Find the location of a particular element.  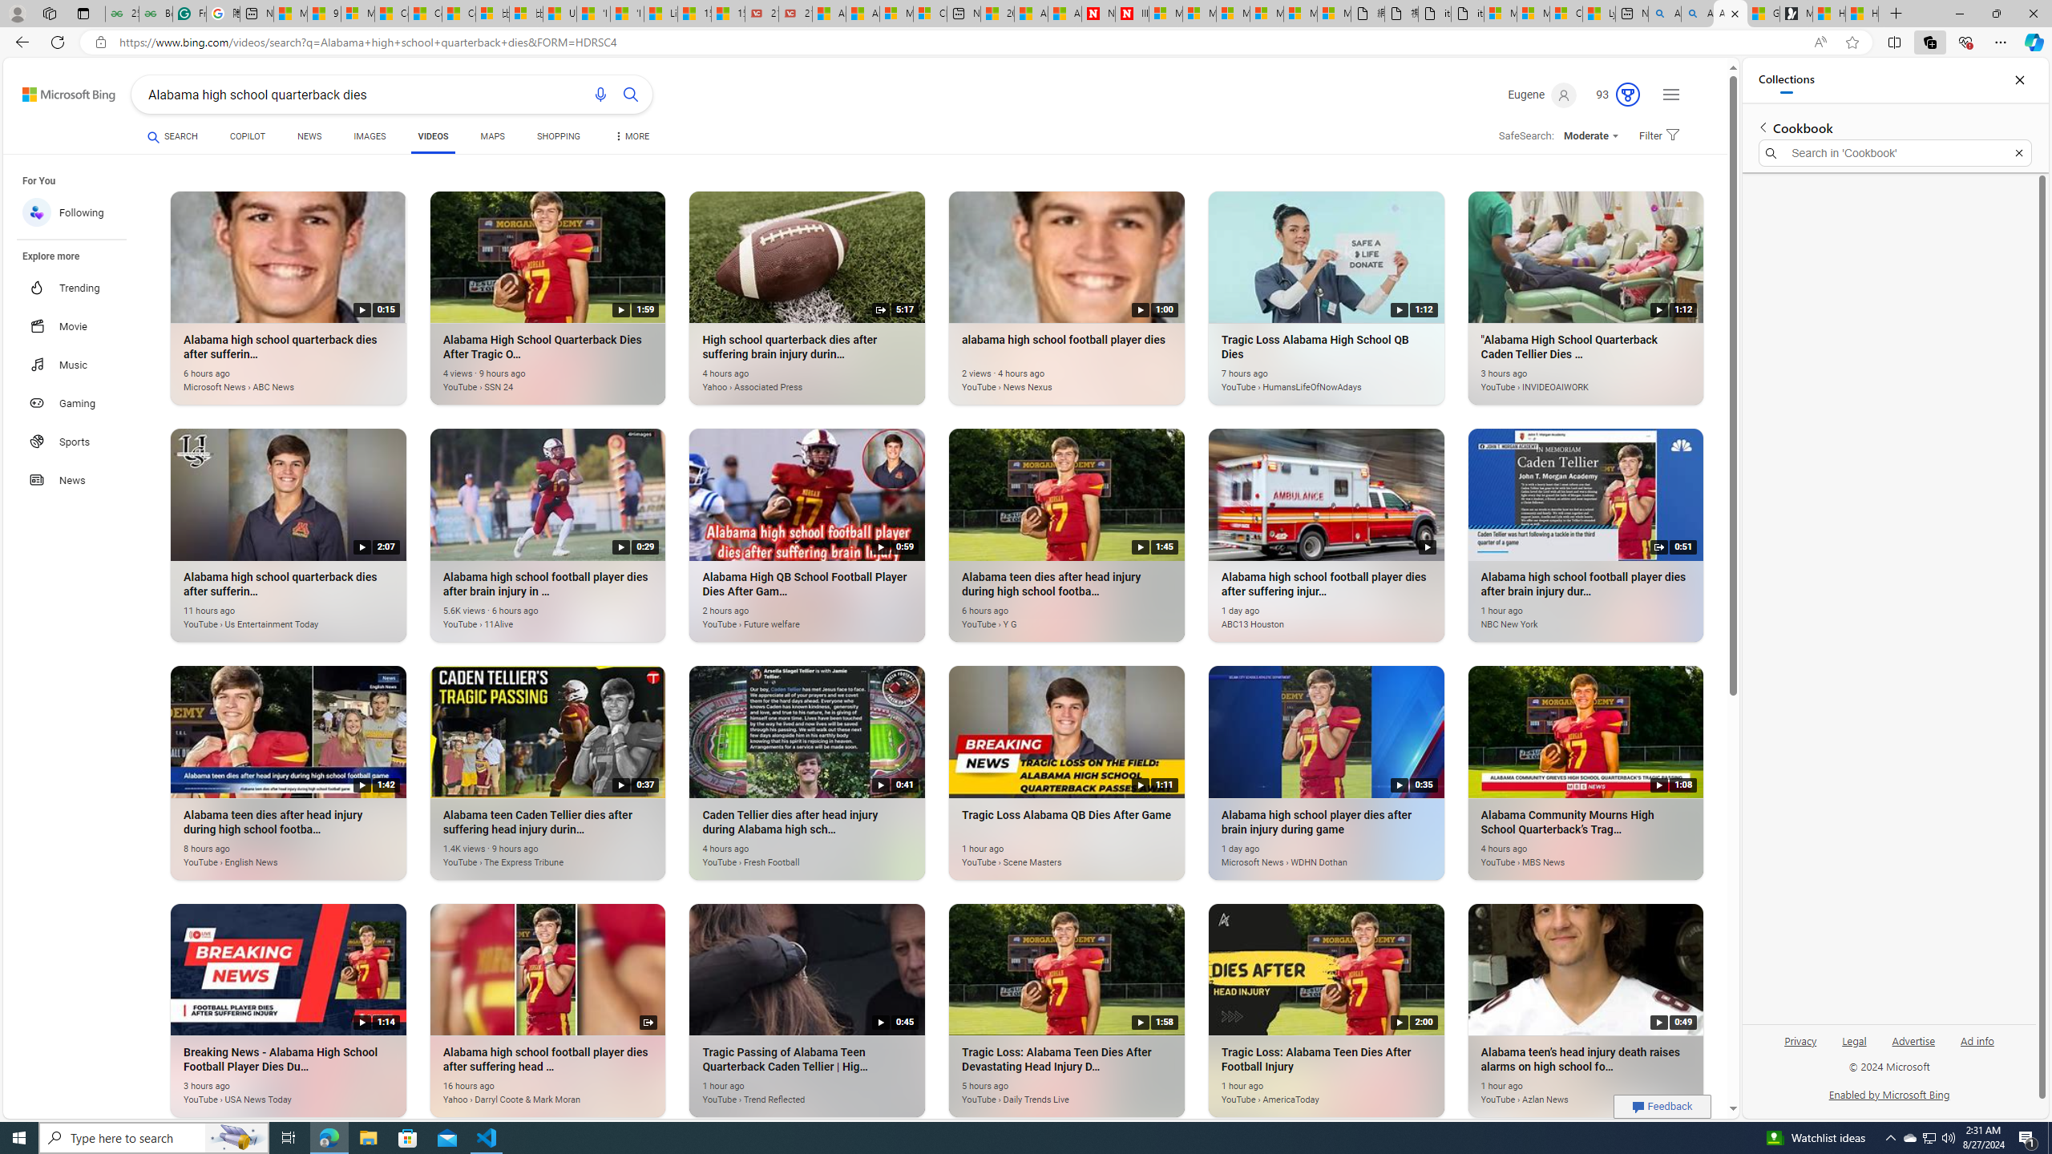

Alabama high school quarterback dies - Search is located at coordinates (1665, 14).